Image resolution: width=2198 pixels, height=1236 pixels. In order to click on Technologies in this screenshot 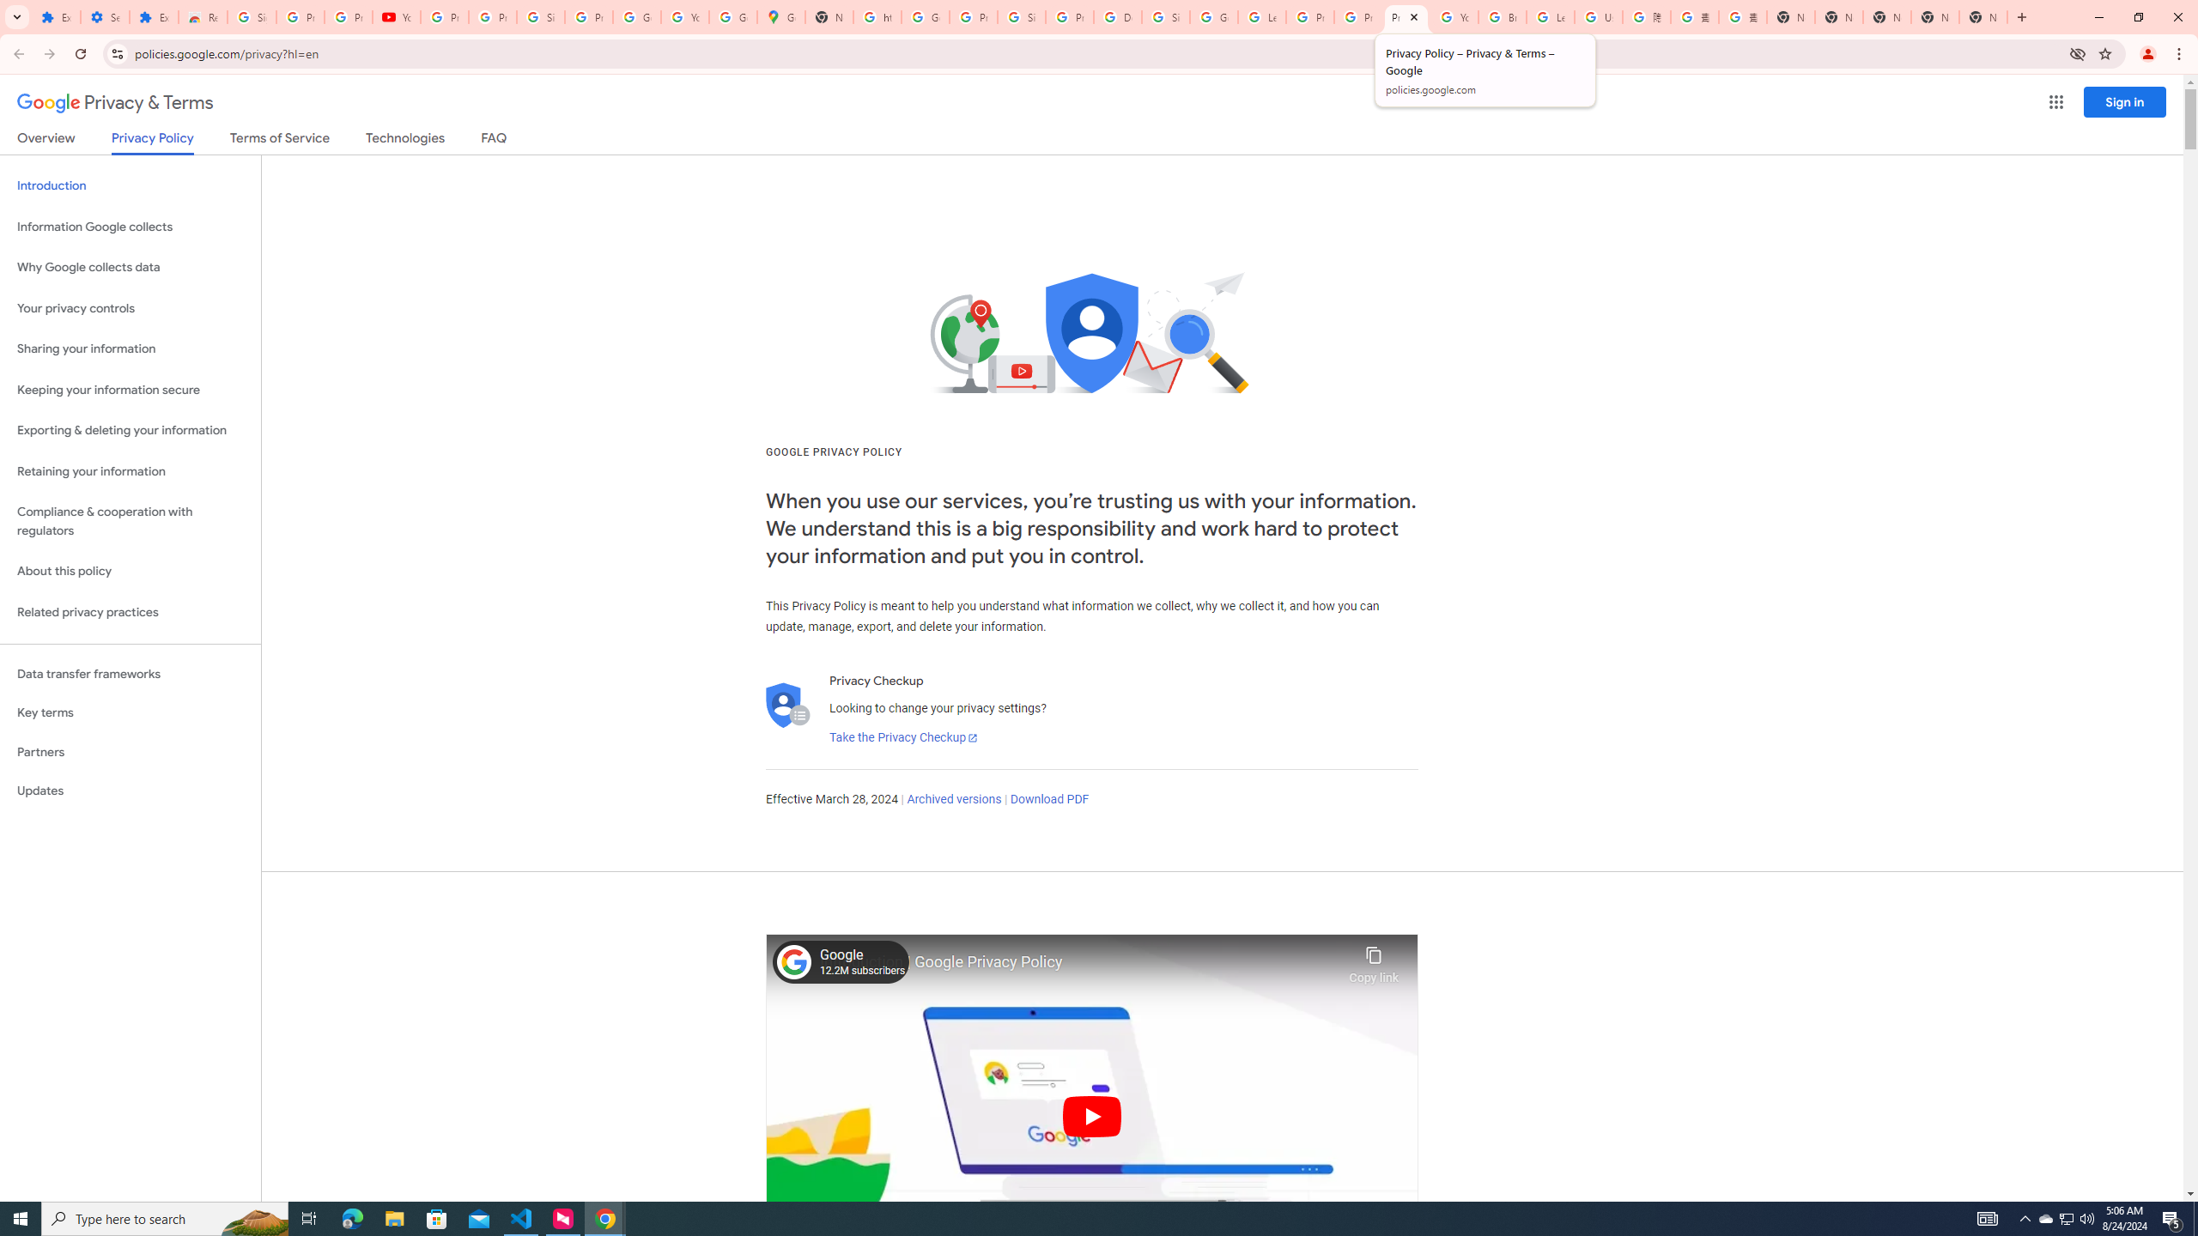, I will do `click(405, 141)`.